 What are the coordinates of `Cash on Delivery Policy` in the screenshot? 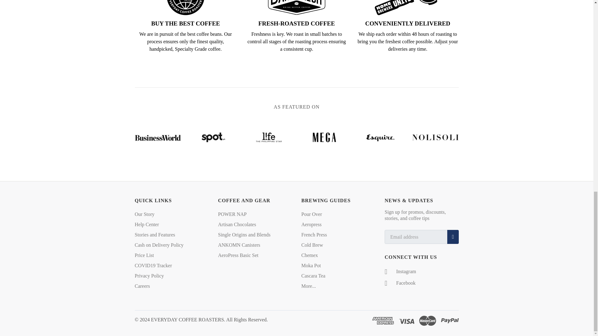 It's located at (159, 245).